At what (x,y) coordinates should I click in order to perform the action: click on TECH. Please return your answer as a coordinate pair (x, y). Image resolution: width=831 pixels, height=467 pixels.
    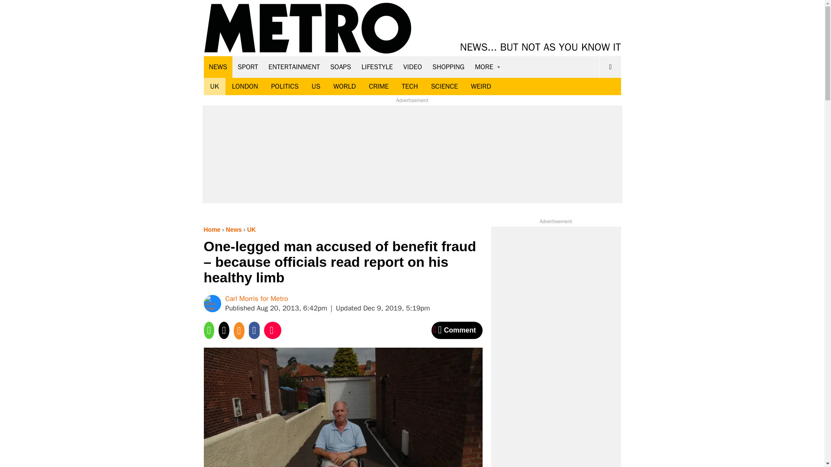
    Looking at the image, I should click on (409, 86).